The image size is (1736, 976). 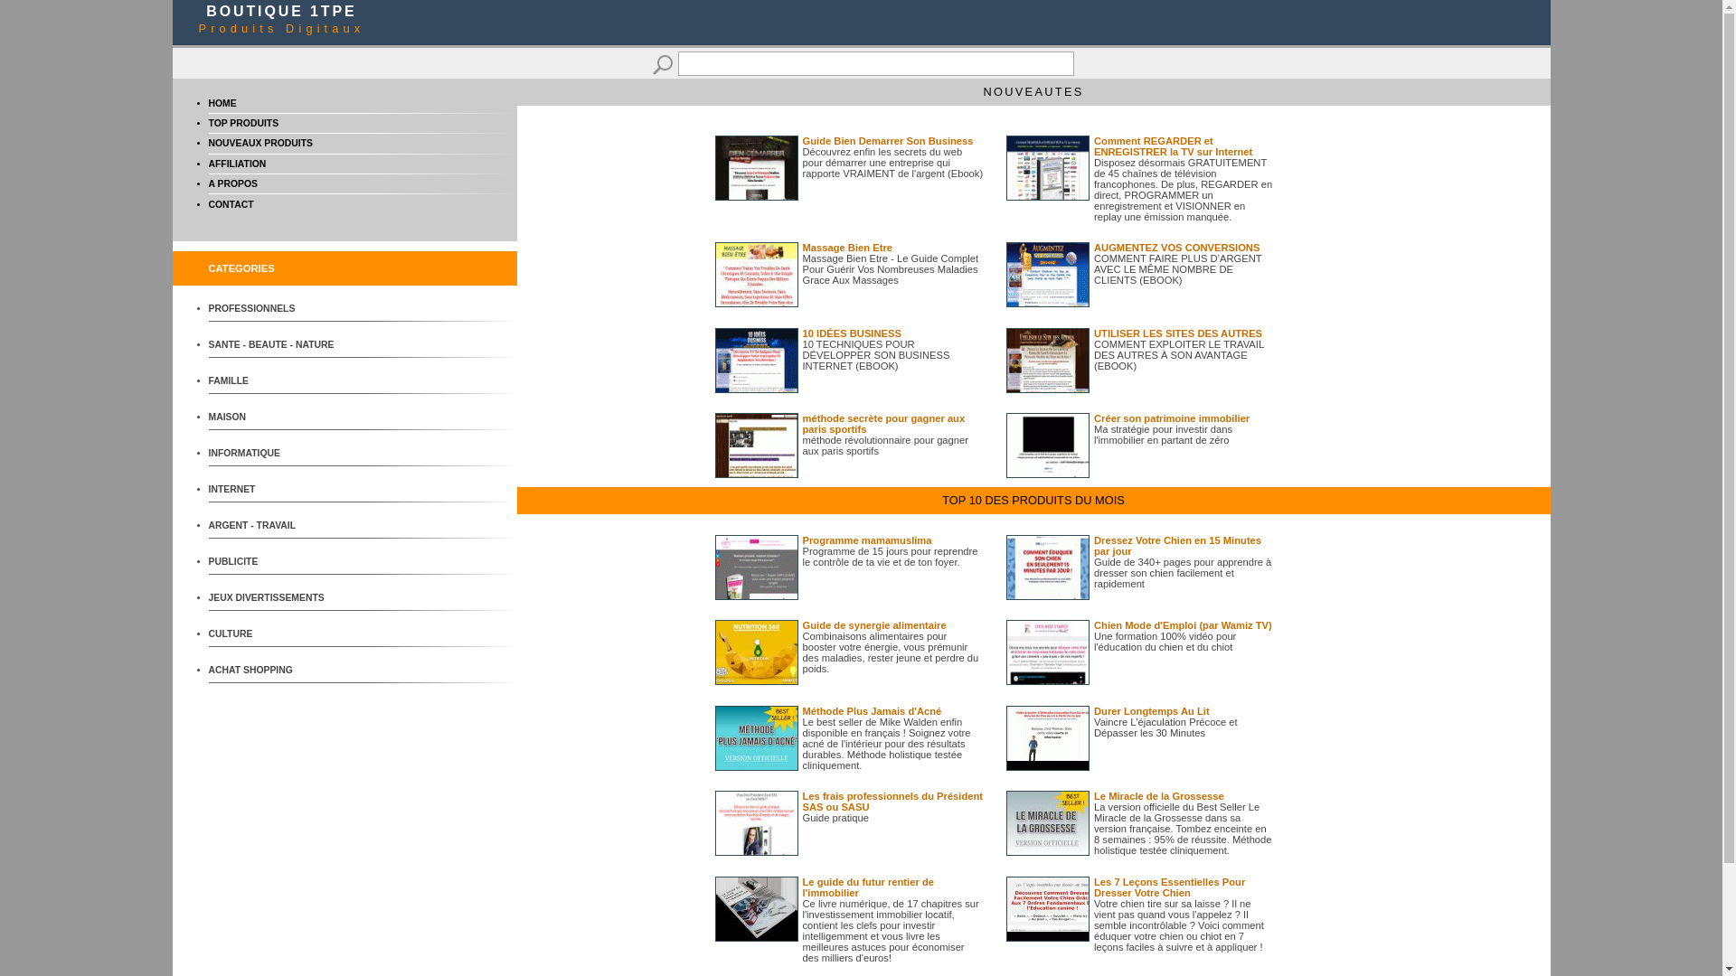 What do you see at coordinates (1152, 711) in the screenshot?
I see `Durer Longtemps Au Lit` at bounding box center [1152, 711].